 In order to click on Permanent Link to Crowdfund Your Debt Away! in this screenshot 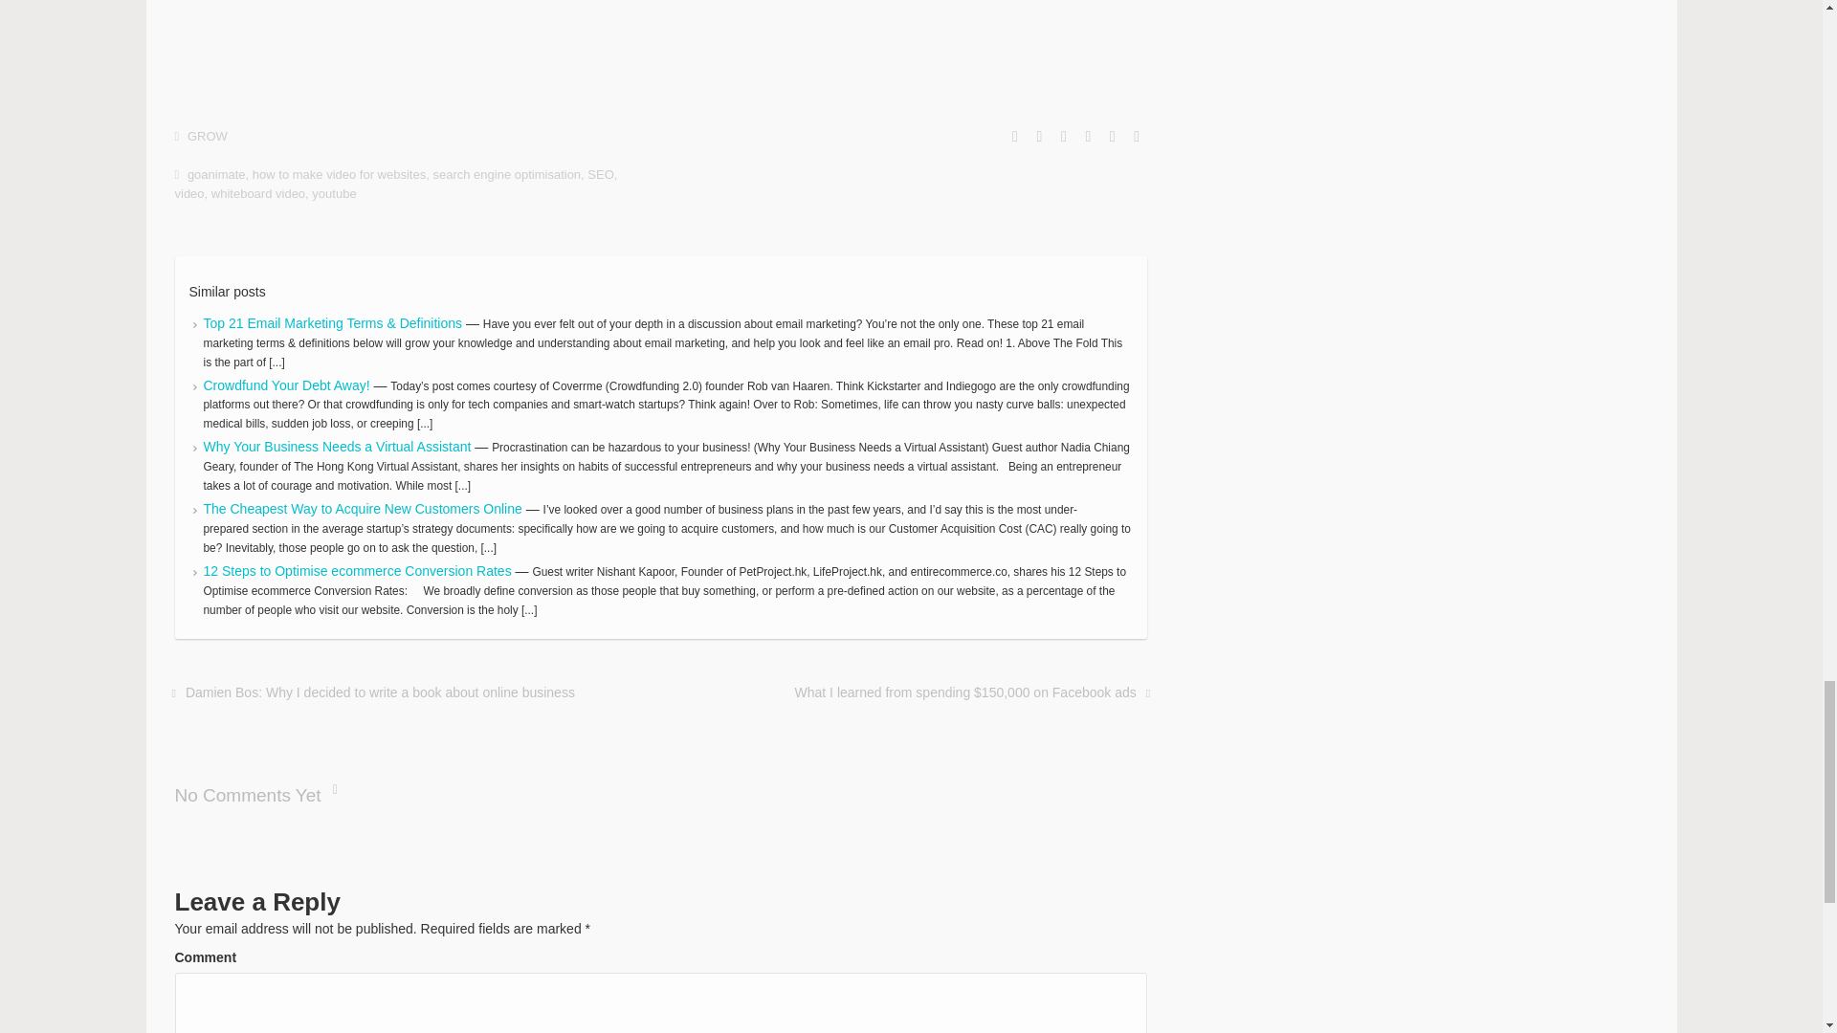, I will do `click(287, 385)`.